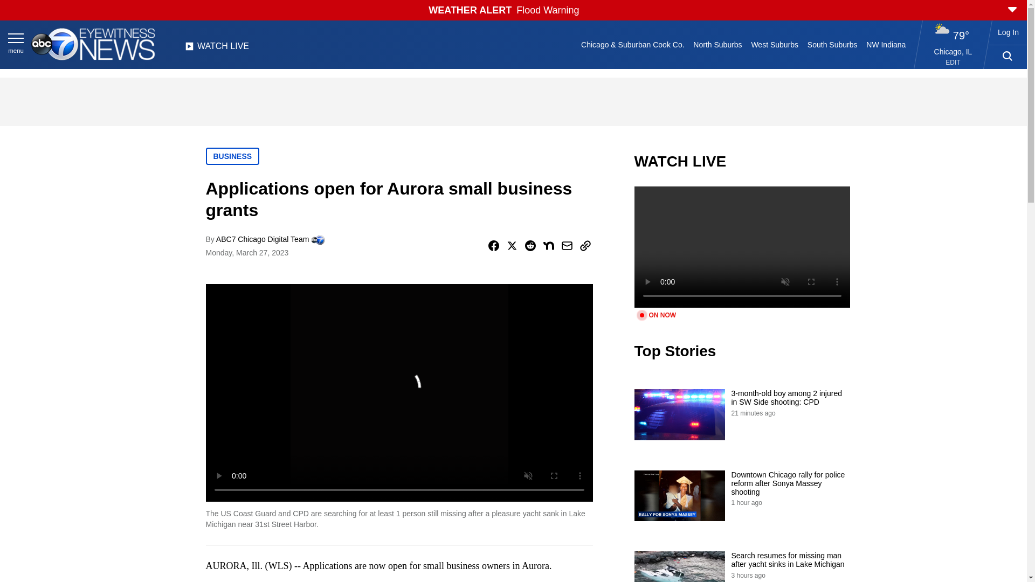 This screenshot has width=1035, height=582. Describe the element at coordinates (832, 44) in the screenshot. I see `South Suburbs` at that location.